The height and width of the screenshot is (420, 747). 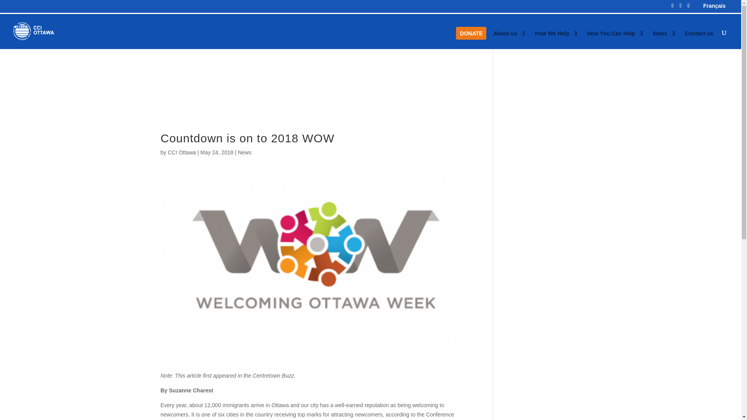 I want to click on News, so click(x=664, y=39).